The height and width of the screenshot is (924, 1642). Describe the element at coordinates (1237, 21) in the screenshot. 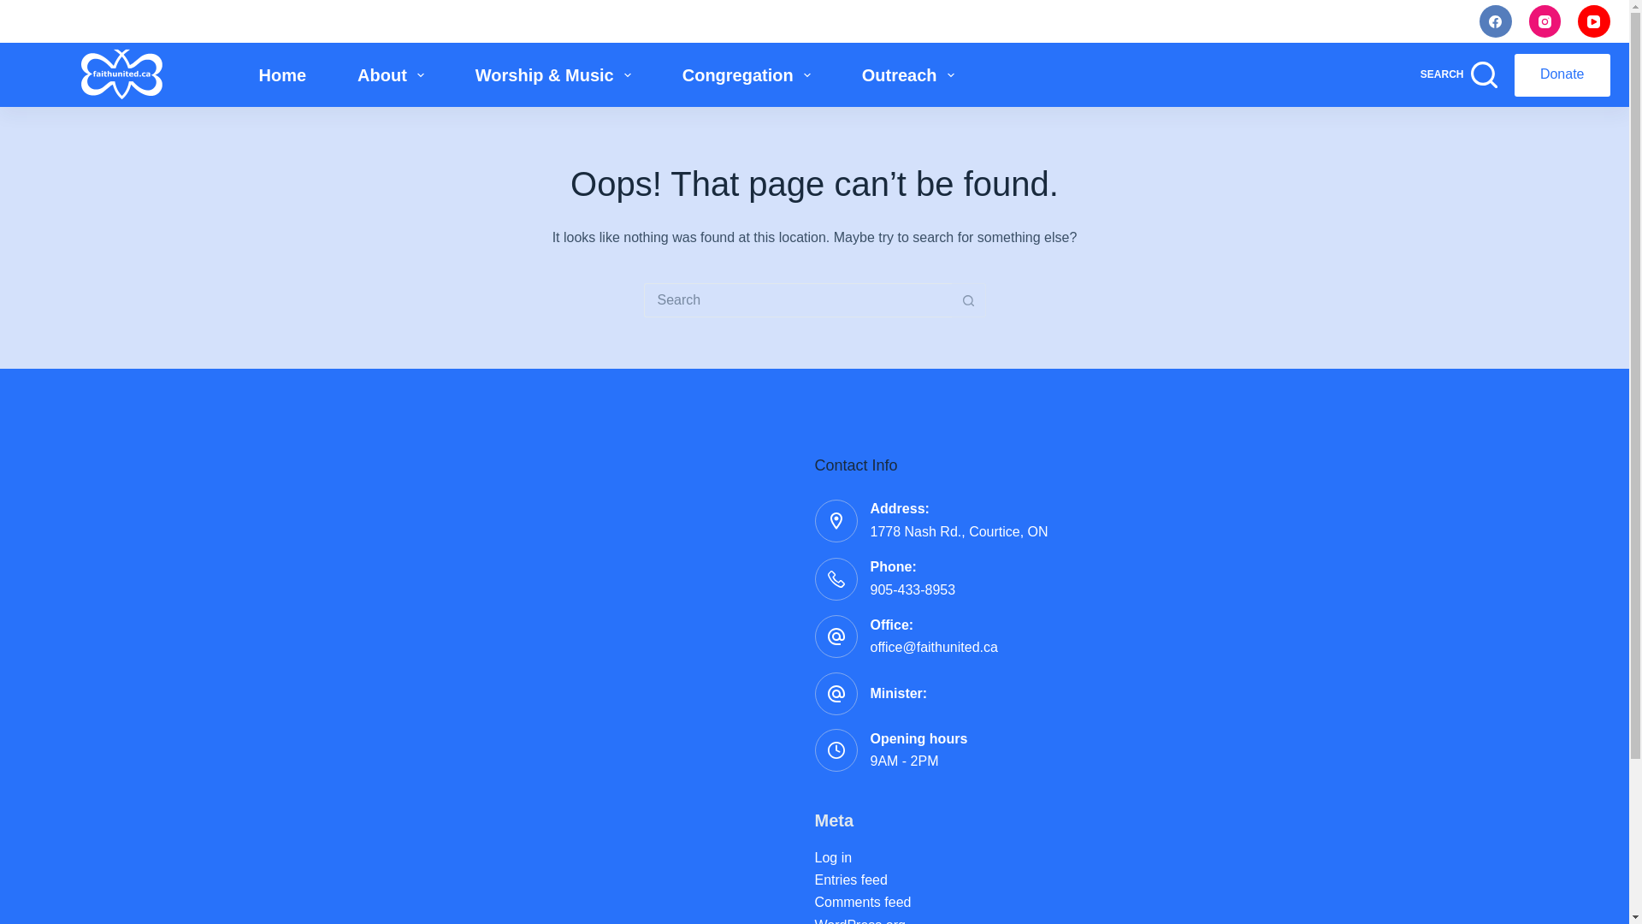

I see `Staff` at that location.